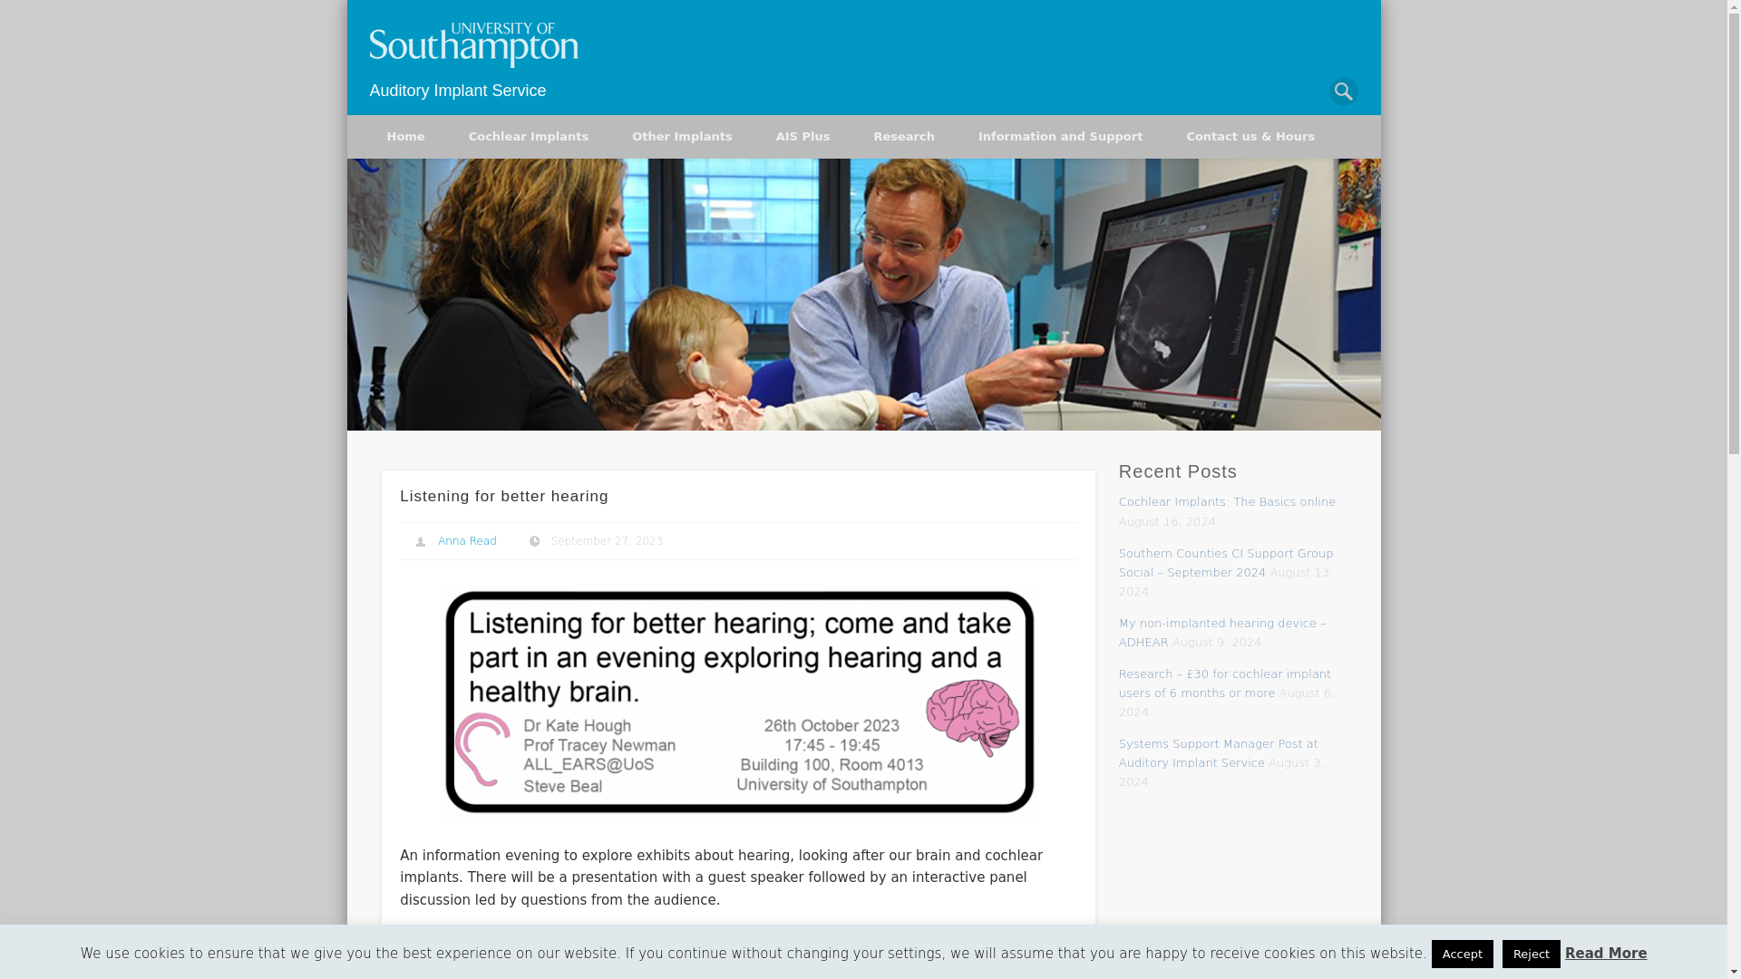 The width and height of the screenshot is (1741, 979). What do you see at coordinates (903, 136) in the screenshot?
I see `Research` at bounding box center [903, 136].